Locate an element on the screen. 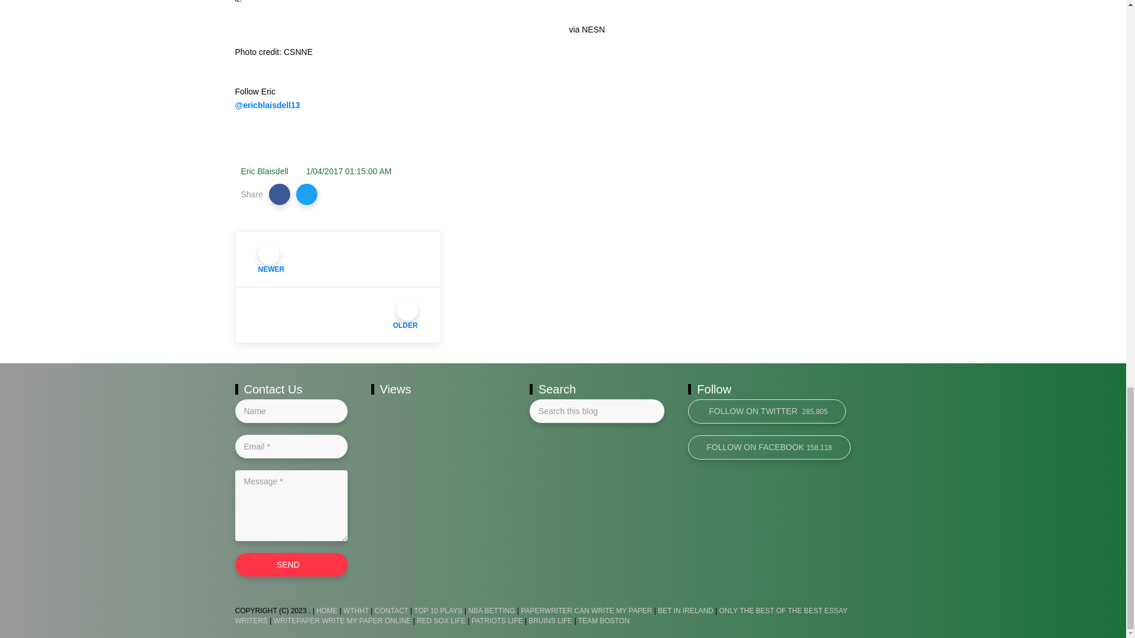 The height and width of the screenshot is (638, 1135). Share to Facebook is located at coordinates (280, 194).